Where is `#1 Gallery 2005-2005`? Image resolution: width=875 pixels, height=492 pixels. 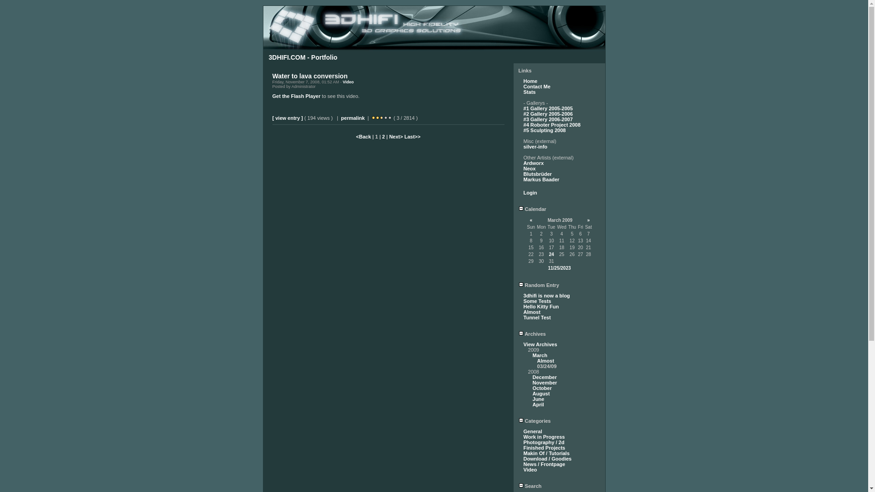 #1 Gallery 2005-2005 is located at coordinates (548, 108).